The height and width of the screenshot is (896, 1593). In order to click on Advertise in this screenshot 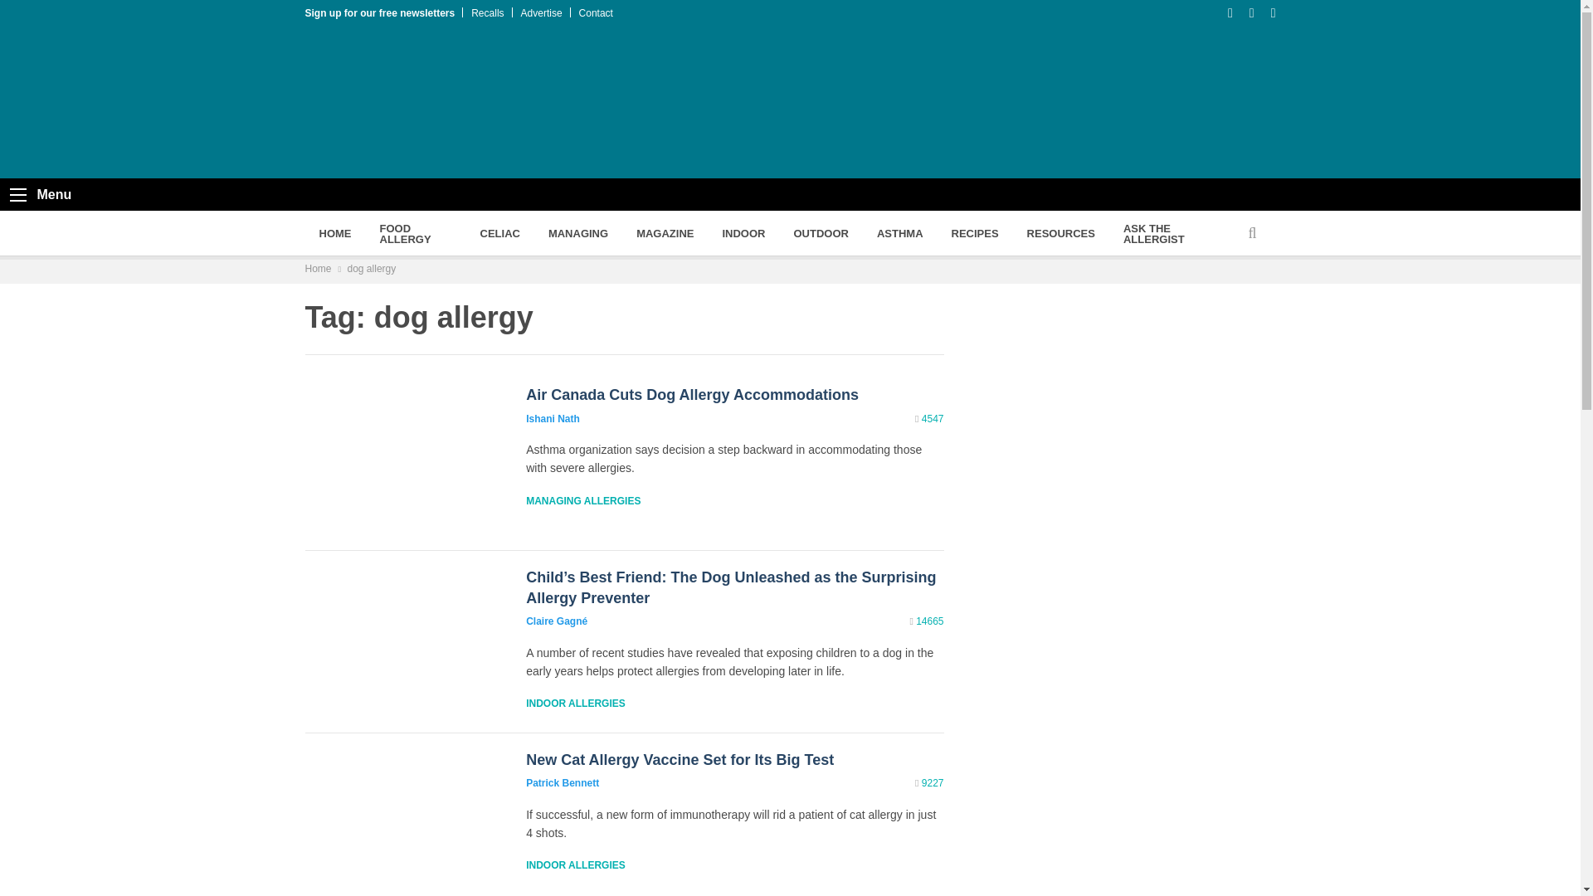, I will do `click(541, 12)`.